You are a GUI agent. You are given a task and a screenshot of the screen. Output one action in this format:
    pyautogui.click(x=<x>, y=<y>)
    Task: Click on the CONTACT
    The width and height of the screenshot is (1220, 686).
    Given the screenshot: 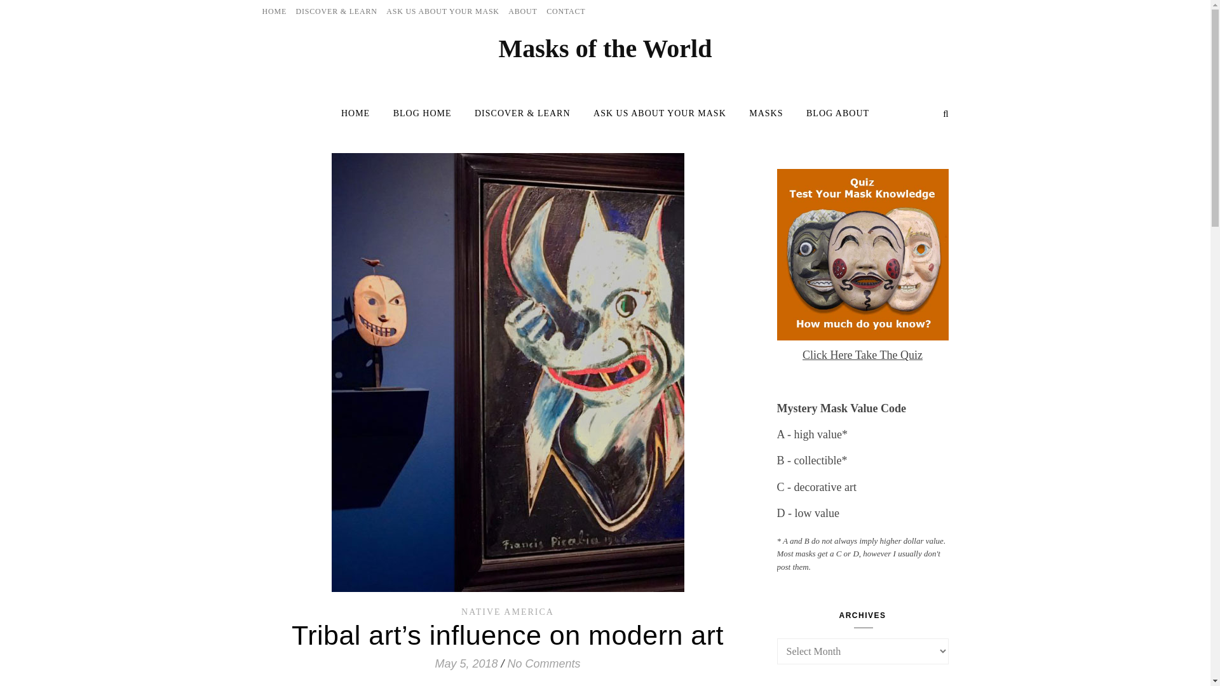 What is the action you would take?
    pyautogui.click(x=564, y=11)
    